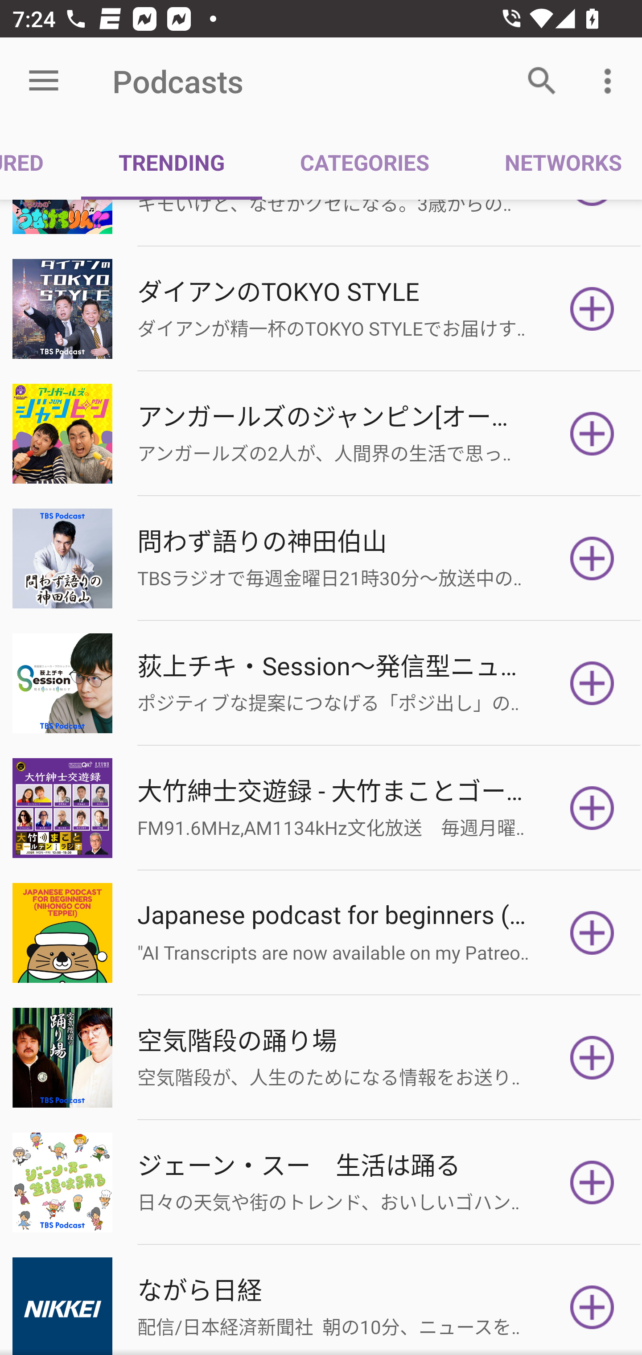 The height and width of the screenshot is (1355, 642). Describe the element at coordinates (592, 683) in the screenshot. I see `Subscribe` at that location.